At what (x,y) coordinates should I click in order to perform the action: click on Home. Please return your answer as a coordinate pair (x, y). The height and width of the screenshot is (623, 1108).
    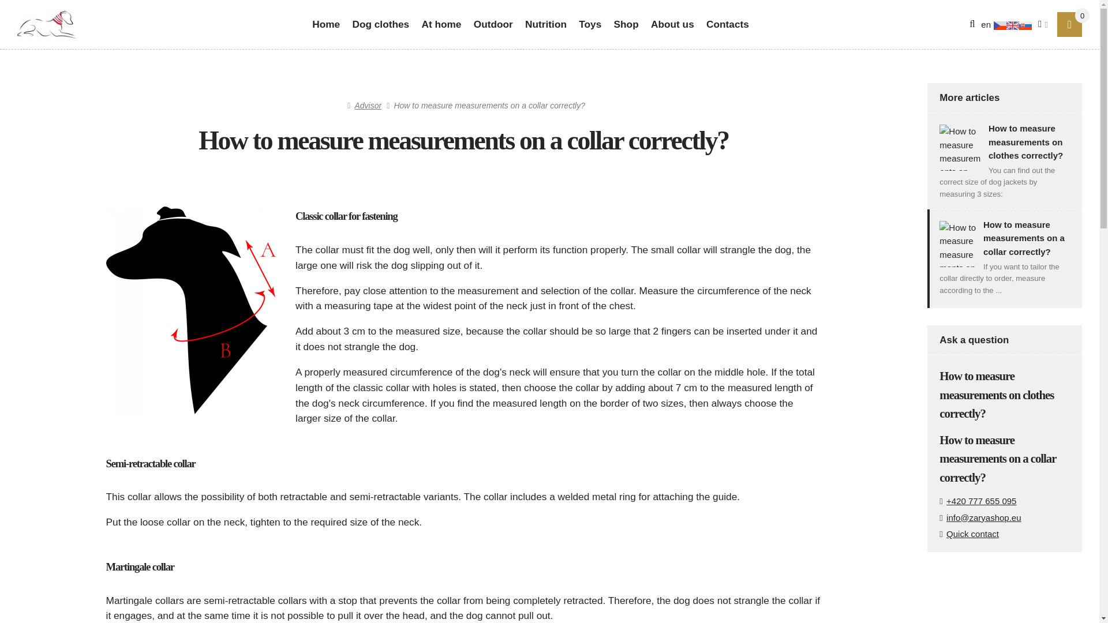
    Looking at the image, I should click on (326, 24).